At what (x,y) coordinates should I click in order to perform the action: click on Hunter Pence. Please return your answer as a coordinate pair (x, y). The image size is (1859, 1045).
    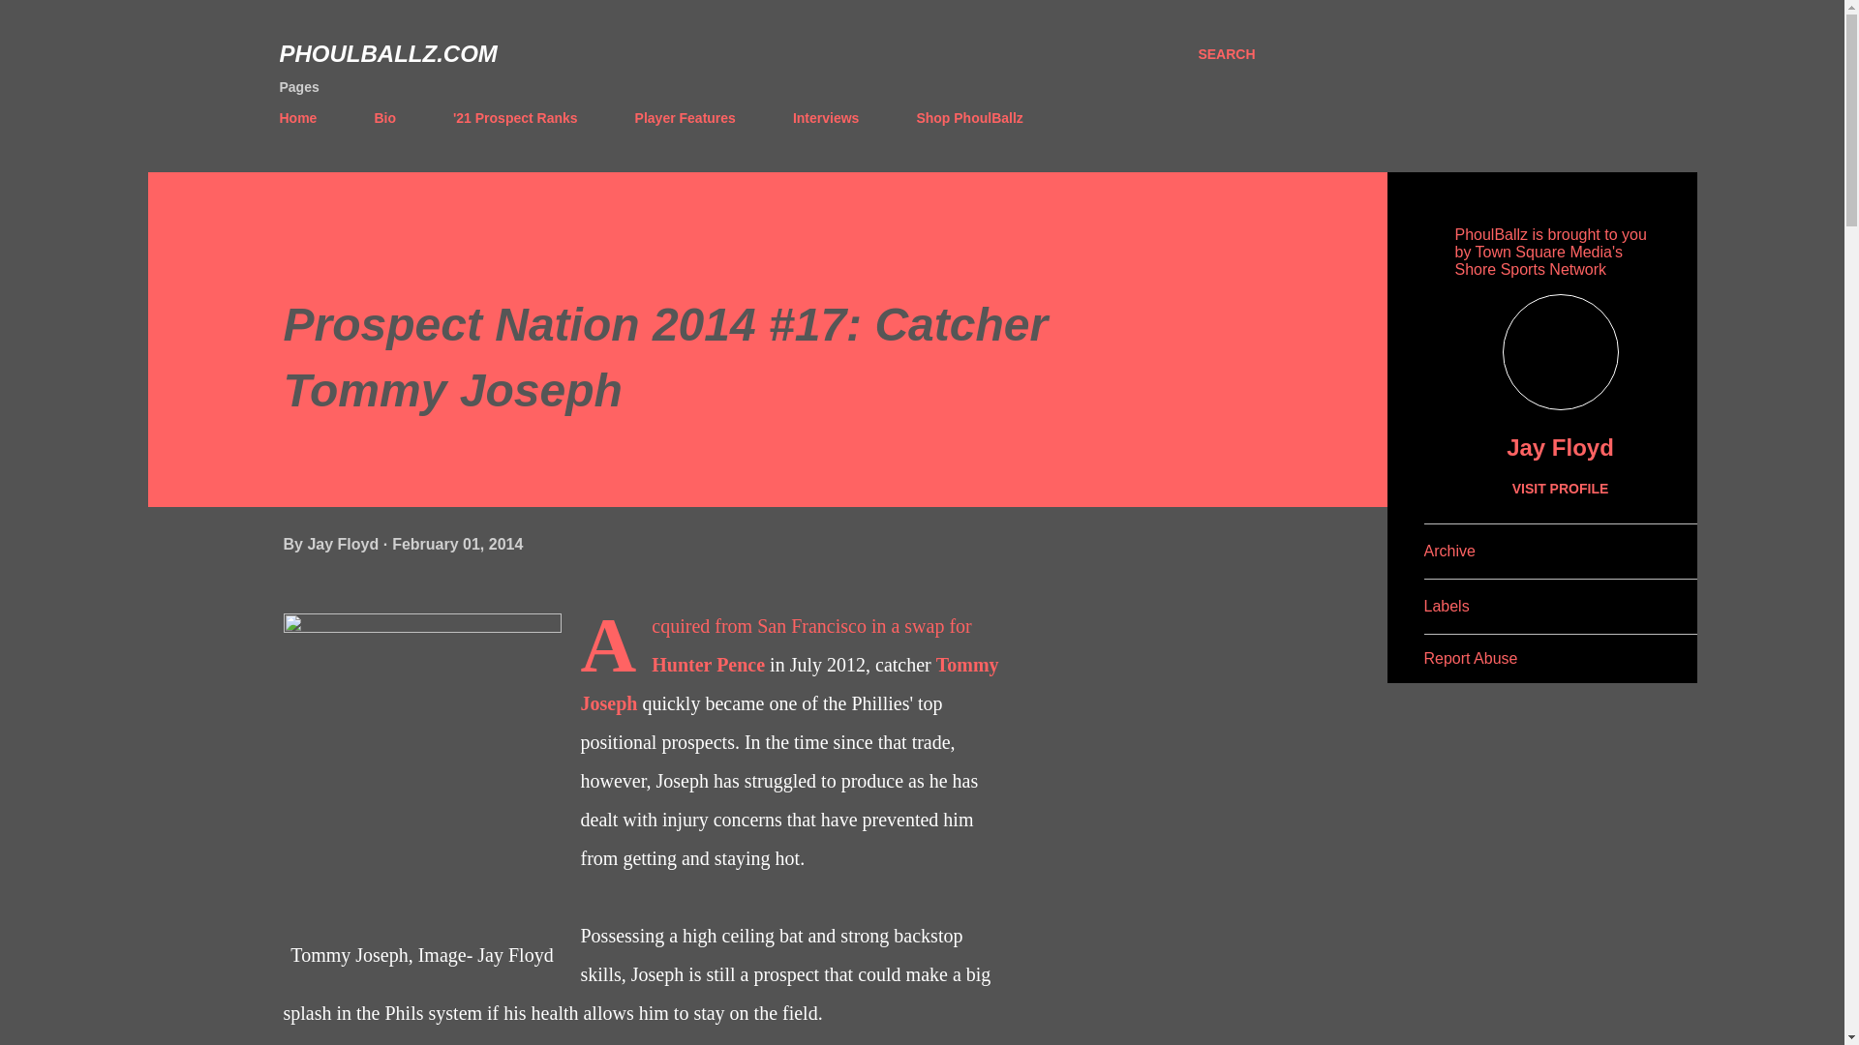
    Looking at the image, I should click on (708, 664).